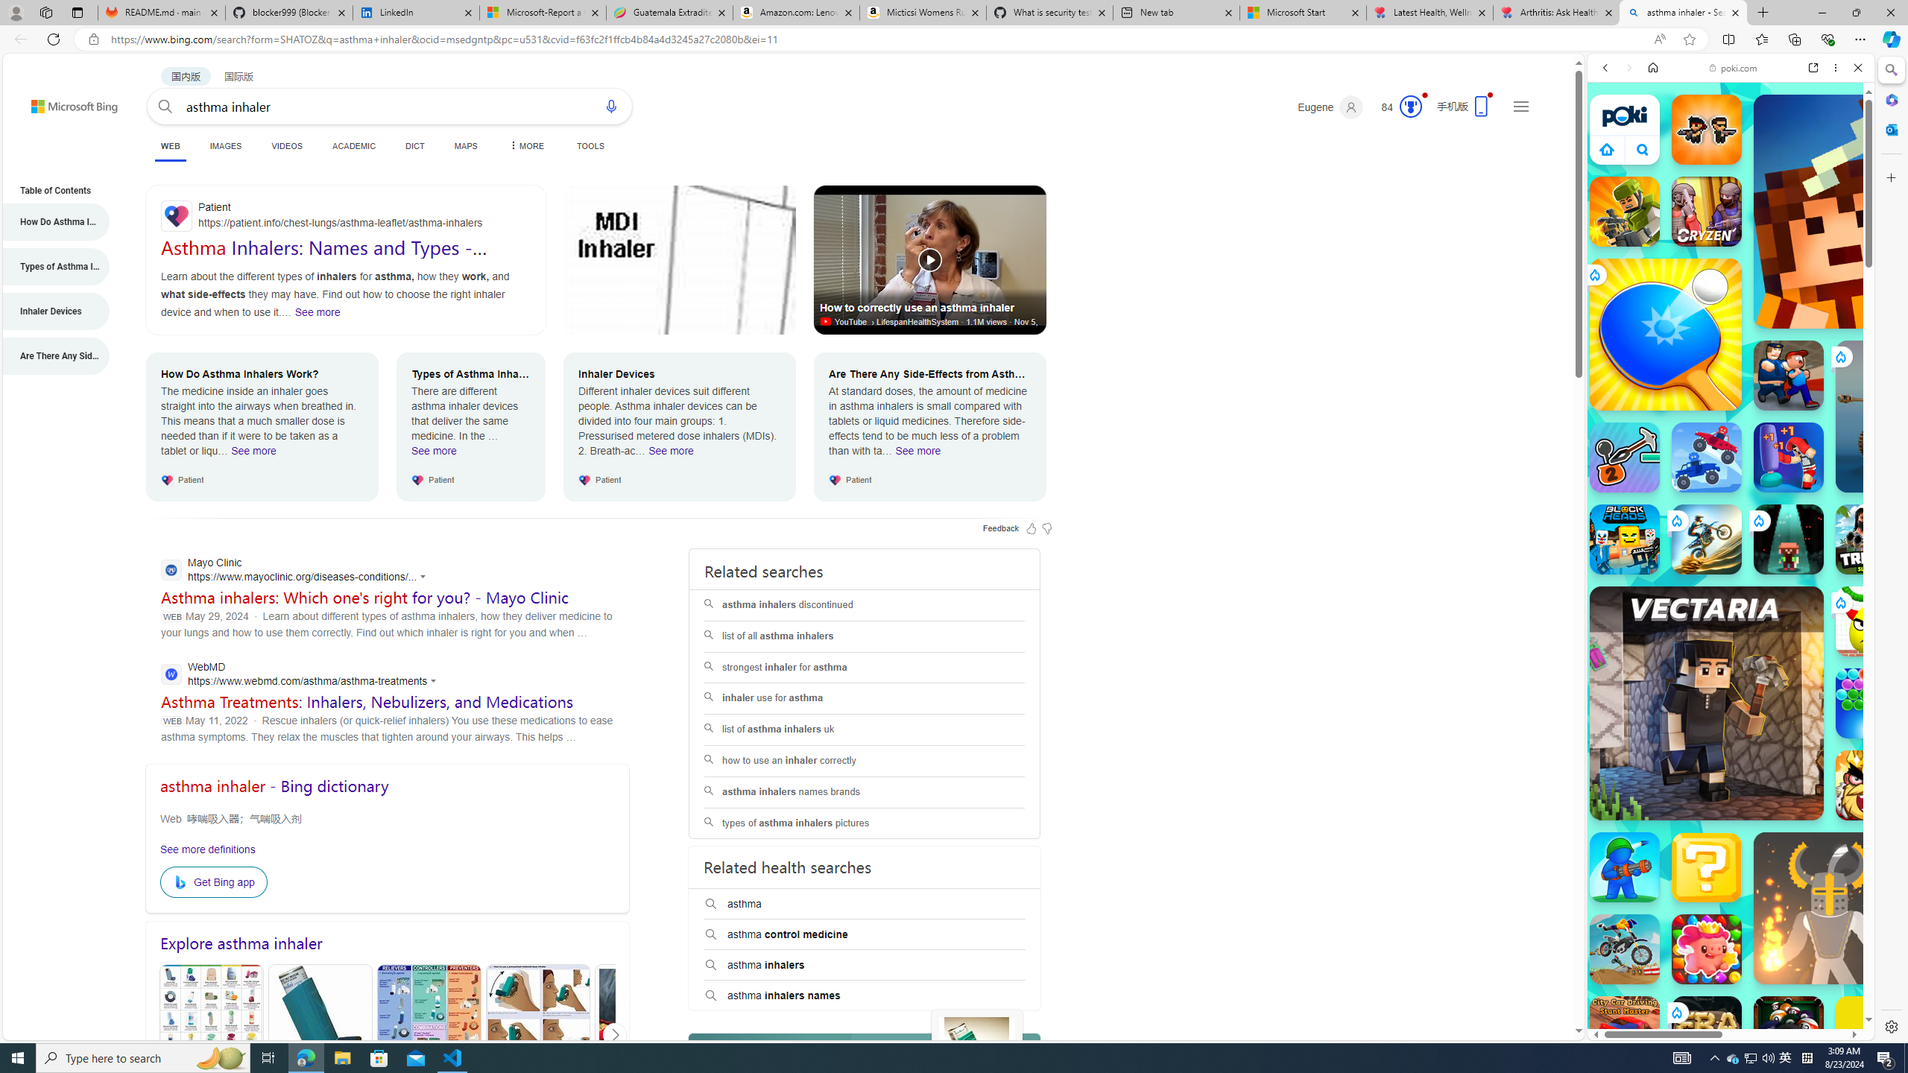 The height and width of the screenshot is (1073, 1908). What do you see at coordinates (1522, 987) in the screenshot?
I see `AutomationID: mfa_root` at bounding box center [1522, 987].